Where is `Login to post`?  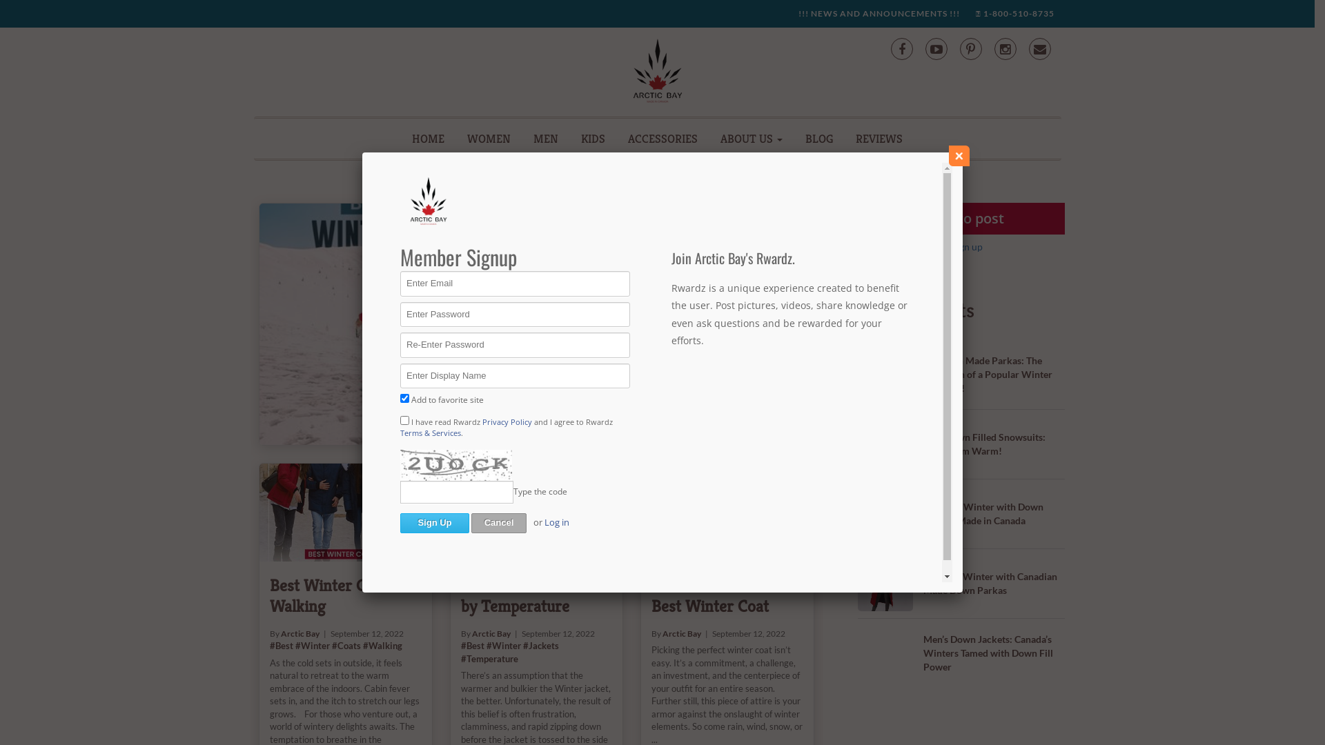 Login to post is located at coordinates (961, 219).